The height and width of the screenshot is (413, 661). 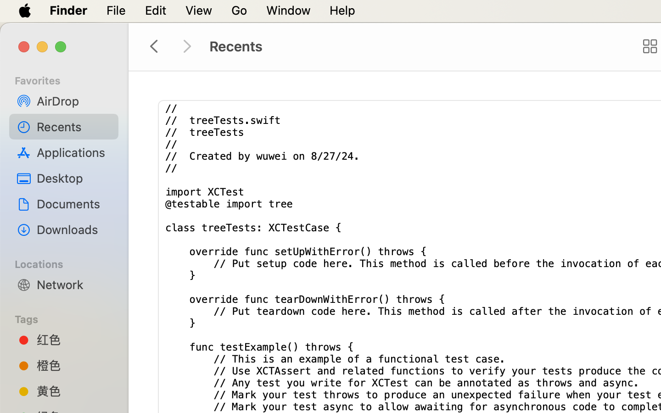 What do you see at coordinates (69, 263) in the screenshot?
I see `Locations` at bounding box center [69, 263].